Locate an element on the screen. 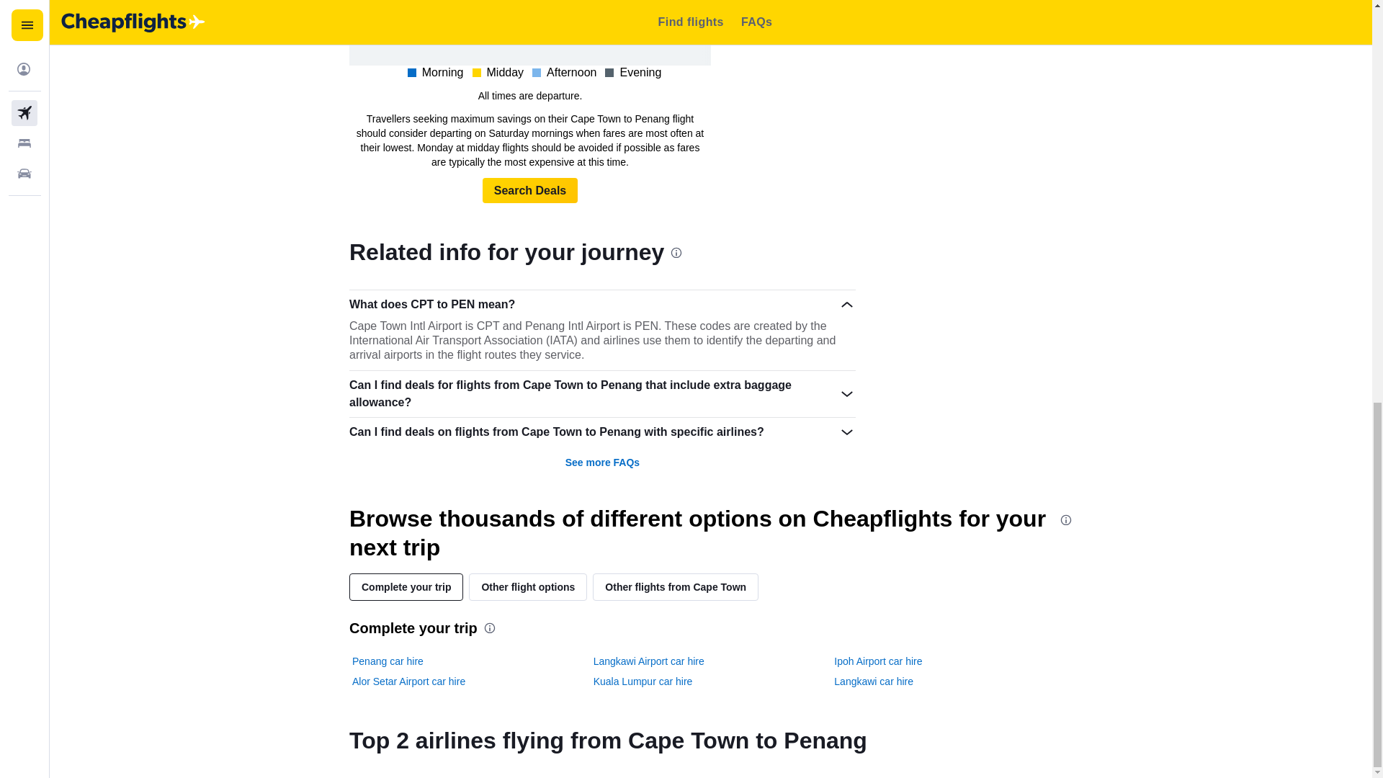  Other flight options is located at coordinates (527, 586).